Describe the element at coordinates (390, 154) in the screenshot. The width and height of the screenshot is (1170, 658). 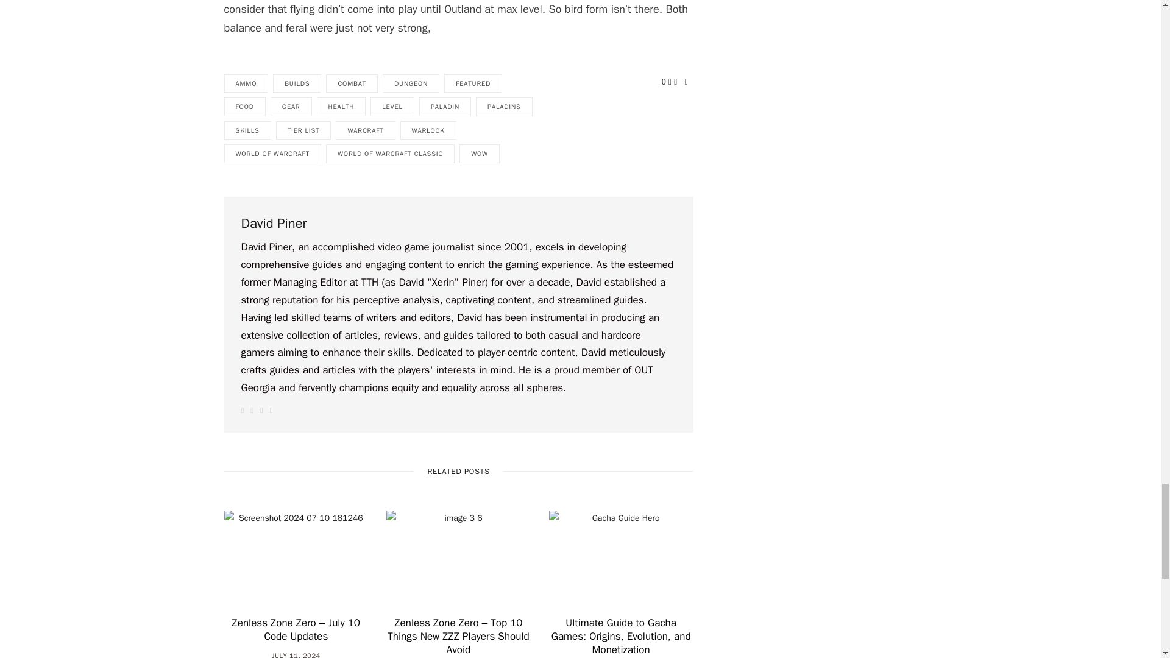
I see `WORLD OF WARCRAFT CLASSIC` at that location.